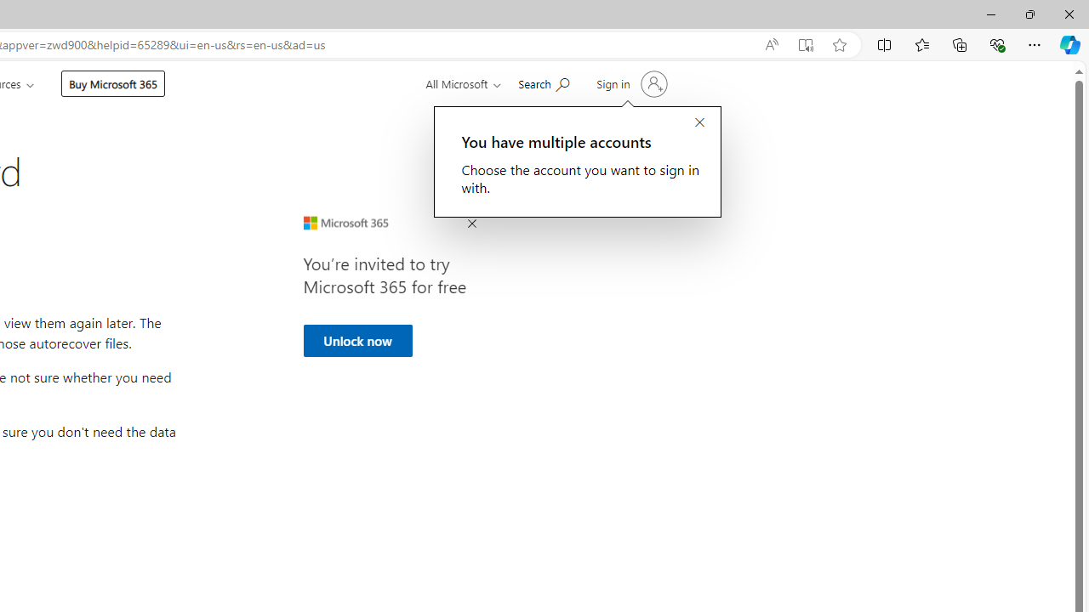 Image resolution: width=1089 pixels, height=612 pixels. I want to click on Add this page to favorites (Ctrl+D), so click(839, 45).